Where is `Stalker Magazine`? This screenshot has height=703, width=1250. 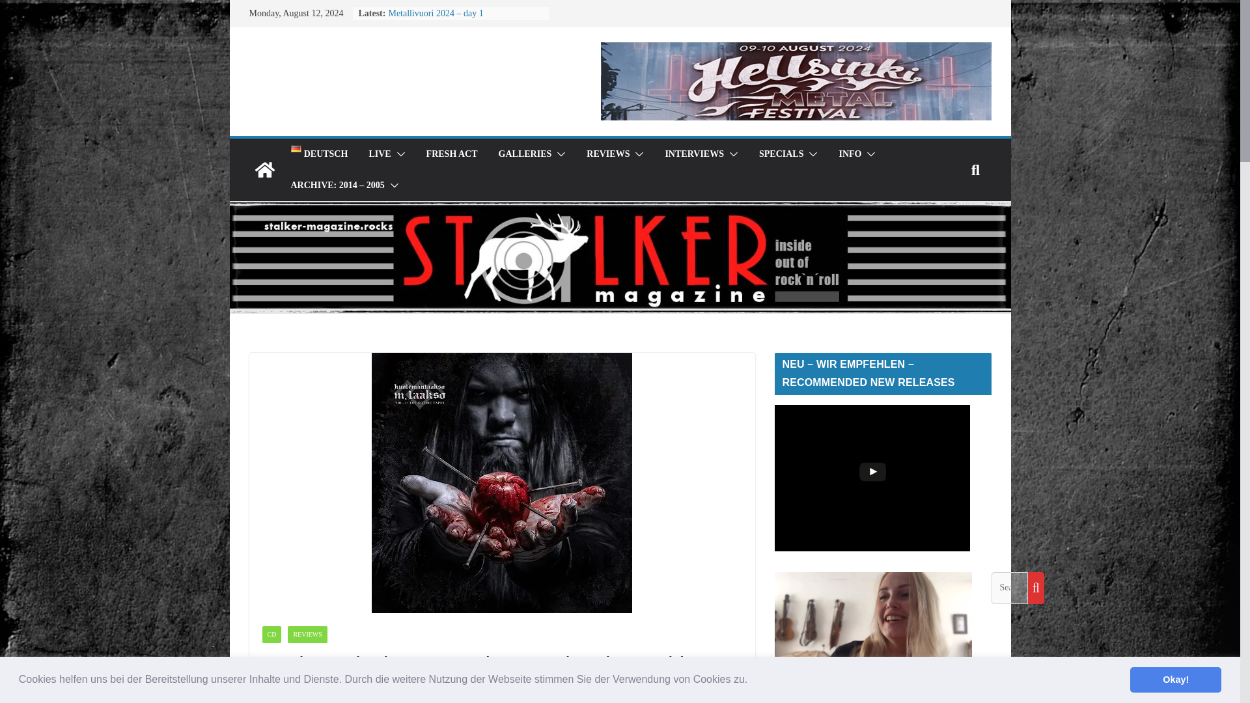
Stalker Magazine is located at coordinates (264, 169).